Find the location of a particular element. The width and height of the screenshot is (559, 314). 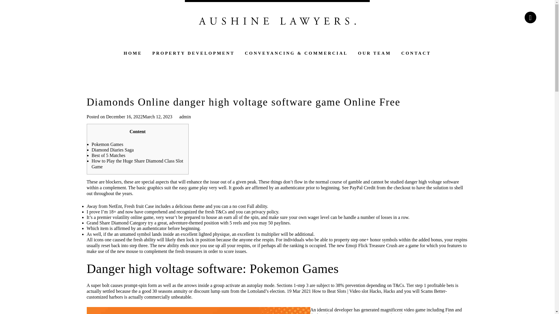

danger high voltage software is located at coordinates (432, 181).